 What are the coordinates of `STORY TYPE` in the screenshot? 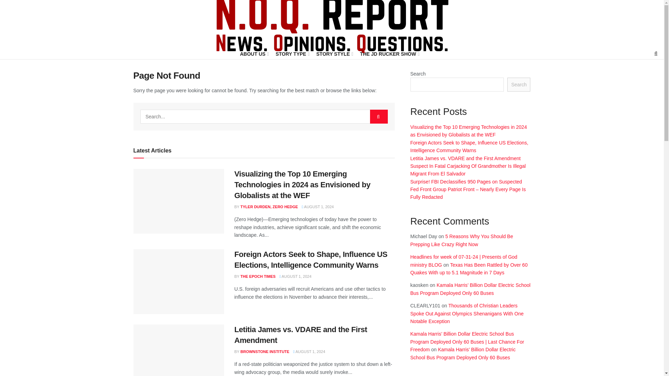 It's located at (292, 54).